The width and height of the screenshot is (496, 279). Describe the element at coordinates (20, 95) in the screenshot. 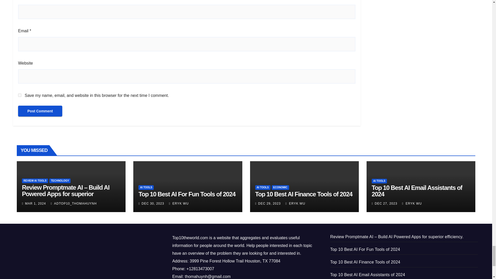

I see `yes` at that location.